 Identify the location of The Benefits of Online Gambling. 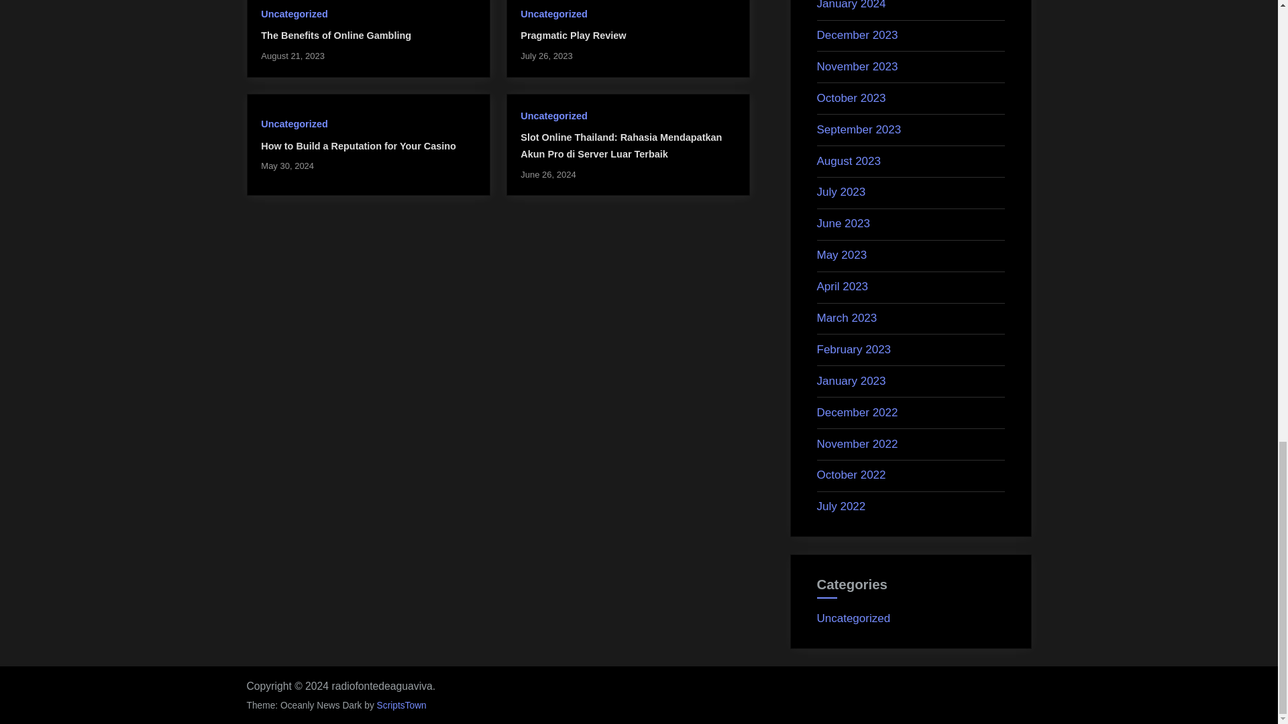
(335, 35).